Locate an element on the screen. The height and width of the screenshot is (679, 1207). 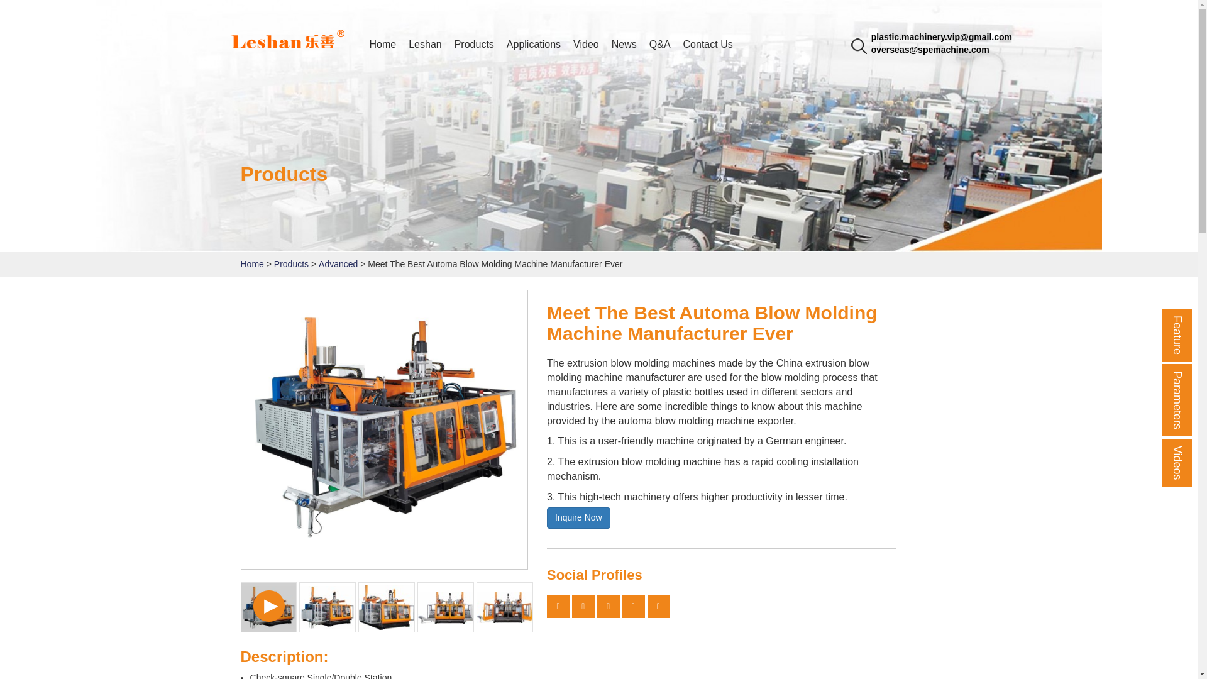
Meet The Best Automa Blow Molding Machine Manufacturer Ever is located at coordinates (385, 430).